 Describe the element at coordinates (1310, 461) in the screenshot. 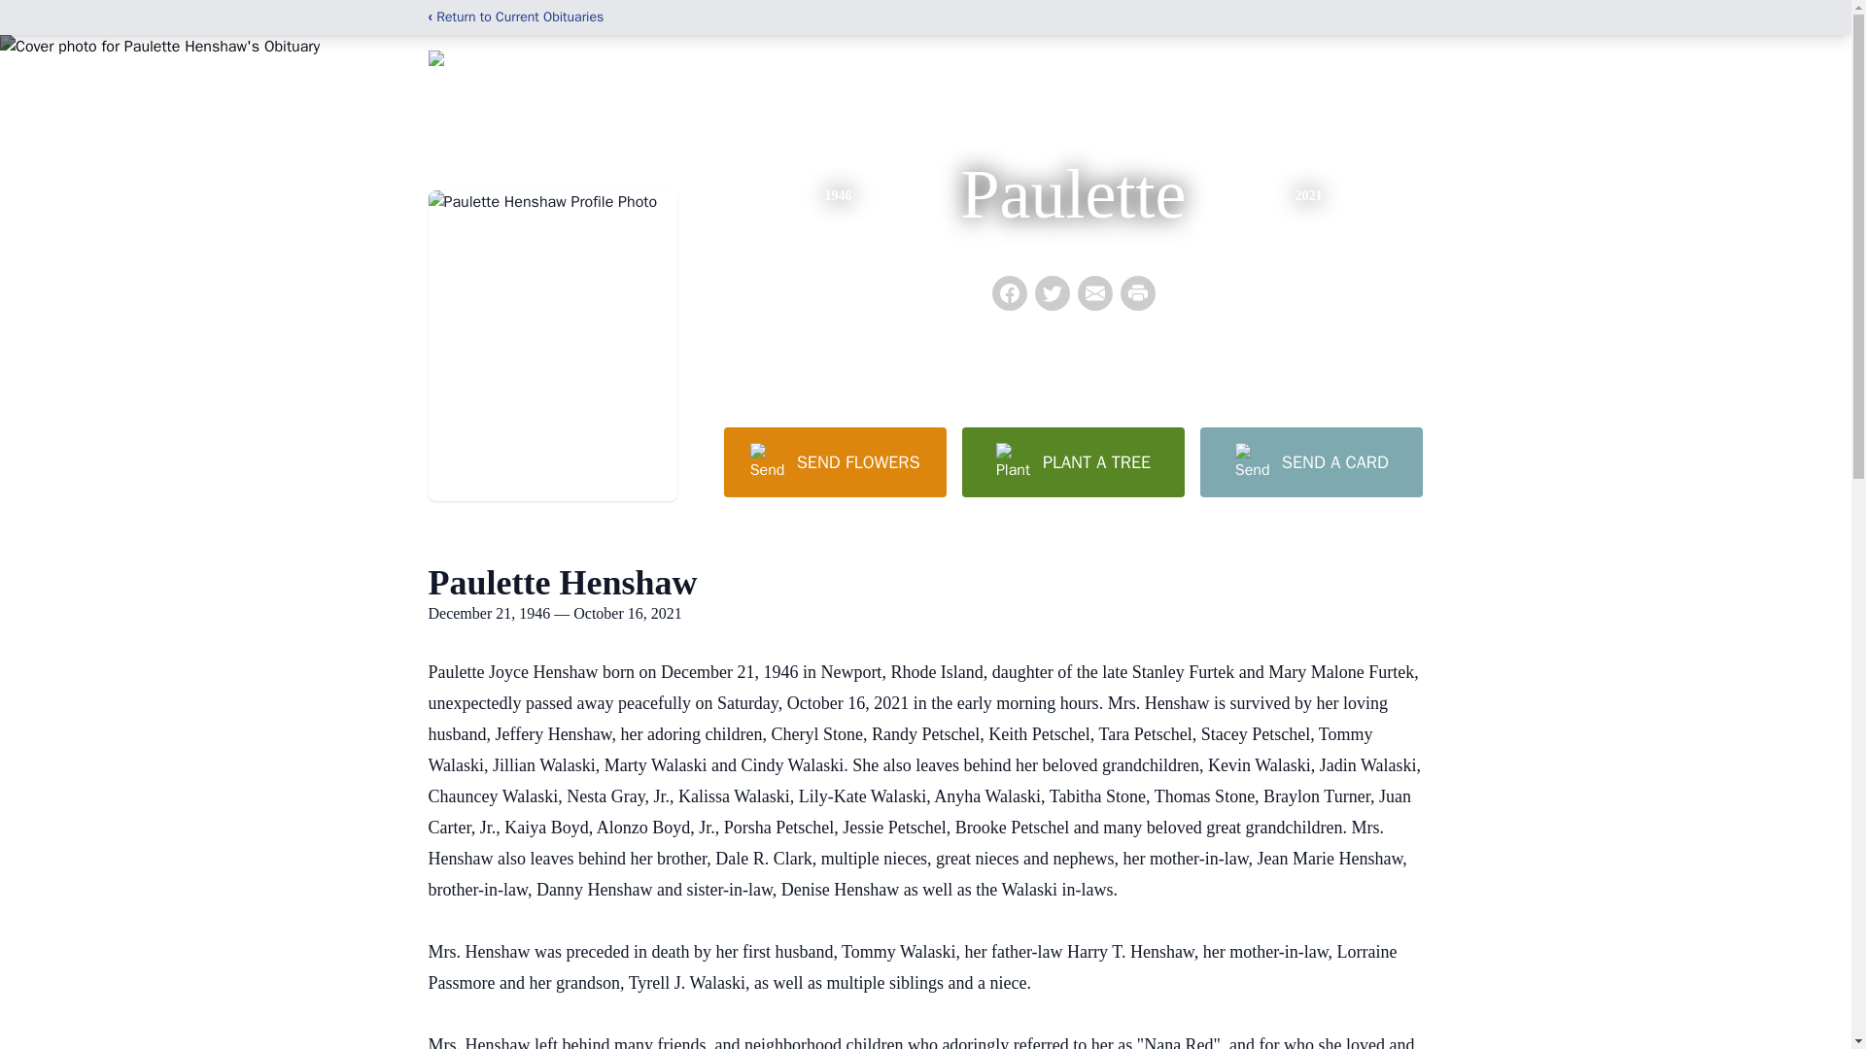

I see `SEND A CARD` at that location.